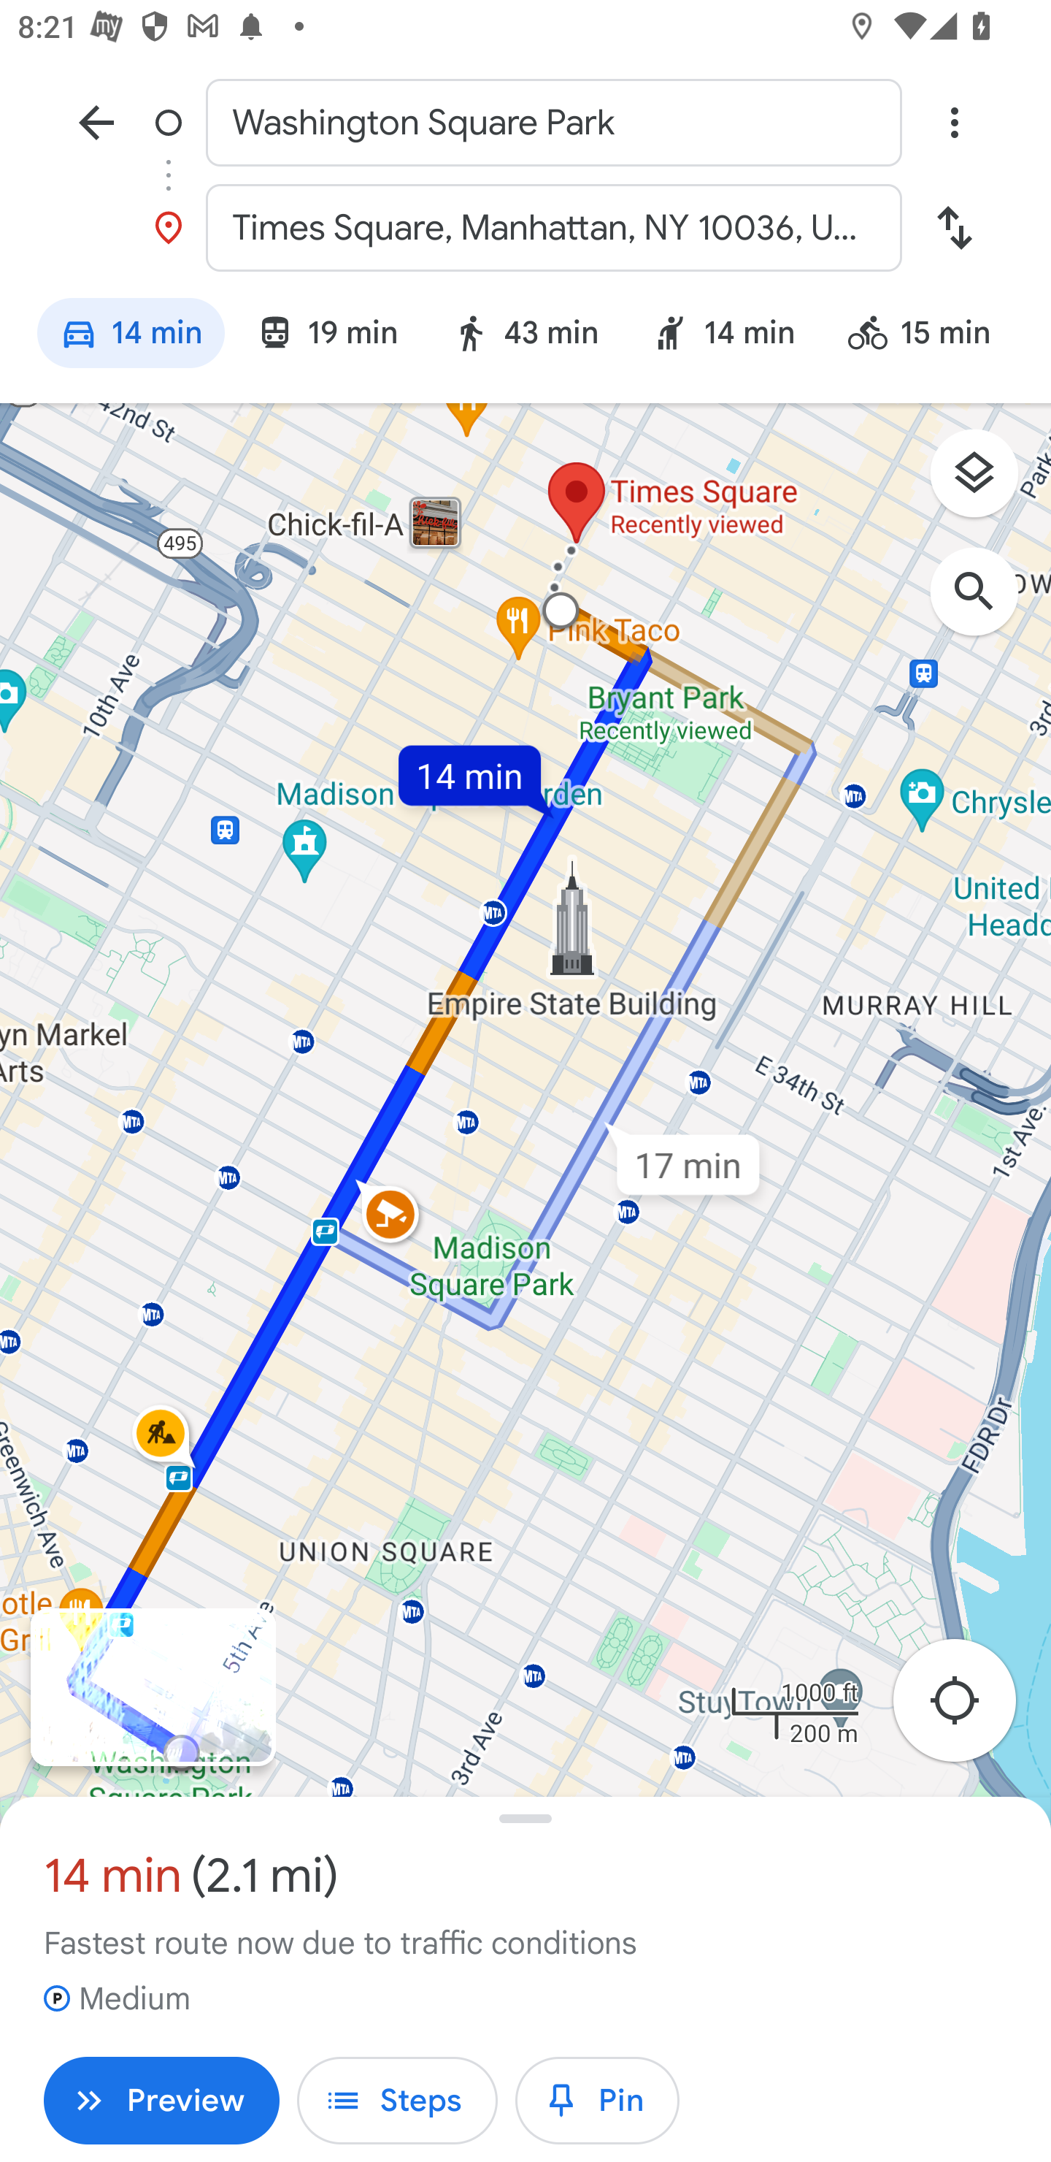 This screenshot has width=1051, height=2162. What do you see at coordinates (597, 2101) in the screenshot?
I see `Pin trip Pin Pin trip` at bounding box center [597, 2101].